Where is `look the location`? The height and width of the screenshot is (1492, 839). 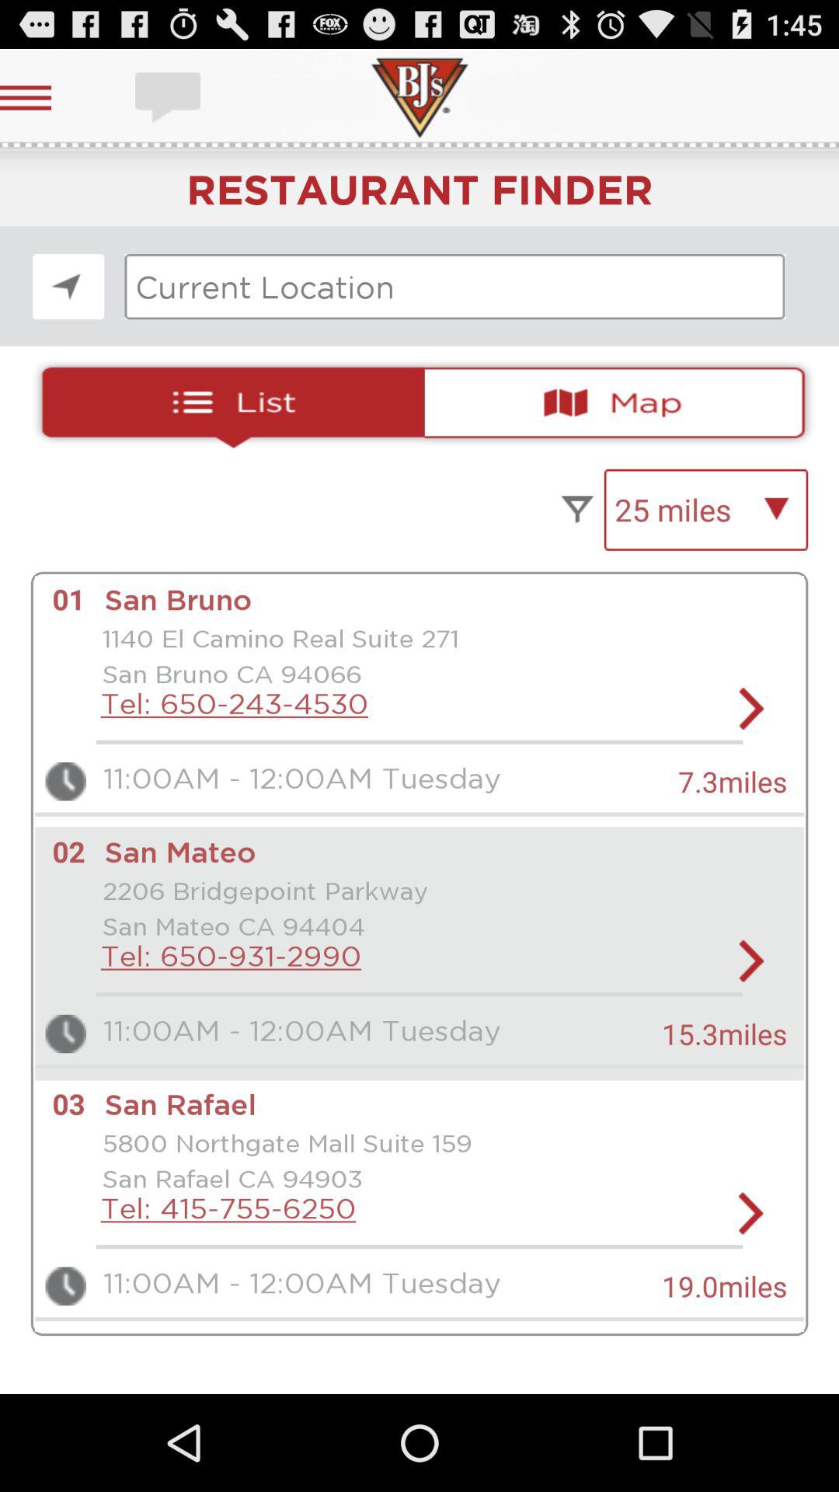
look the location is located at coordinates (68, 286).